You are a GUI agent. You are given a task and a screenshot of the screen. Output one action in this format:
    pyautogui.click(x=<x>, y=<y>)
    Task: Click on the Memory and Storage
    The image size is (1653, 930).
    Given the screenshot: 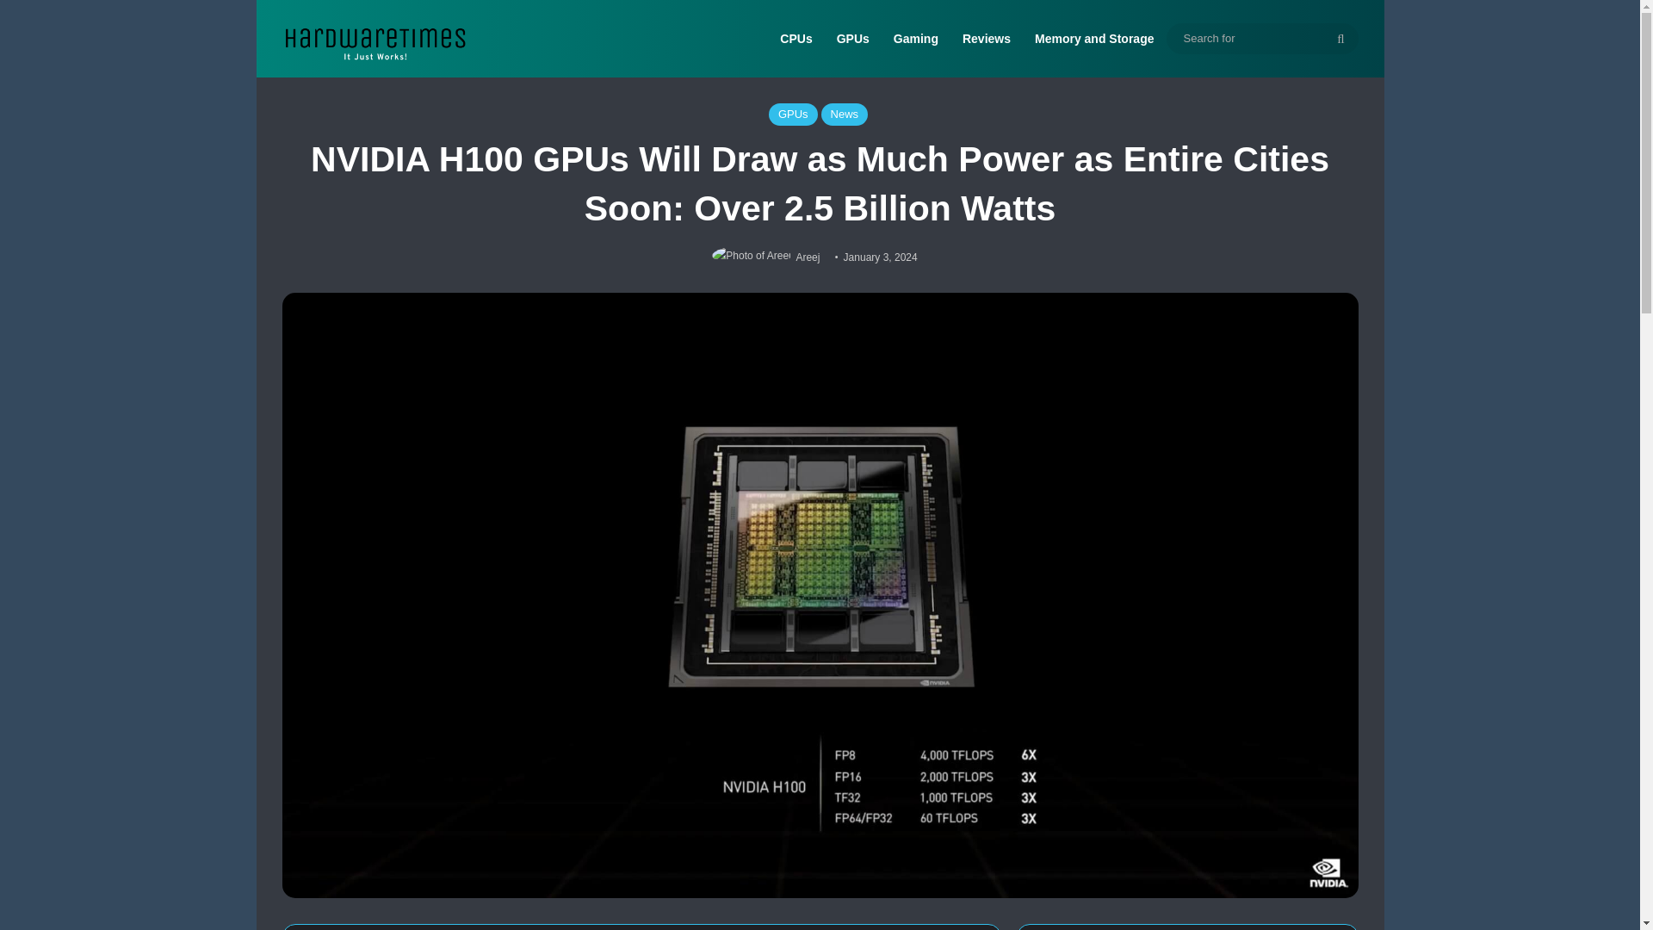 What is the action you would take?
    pyautogui.click(x=1093, y=38)
    